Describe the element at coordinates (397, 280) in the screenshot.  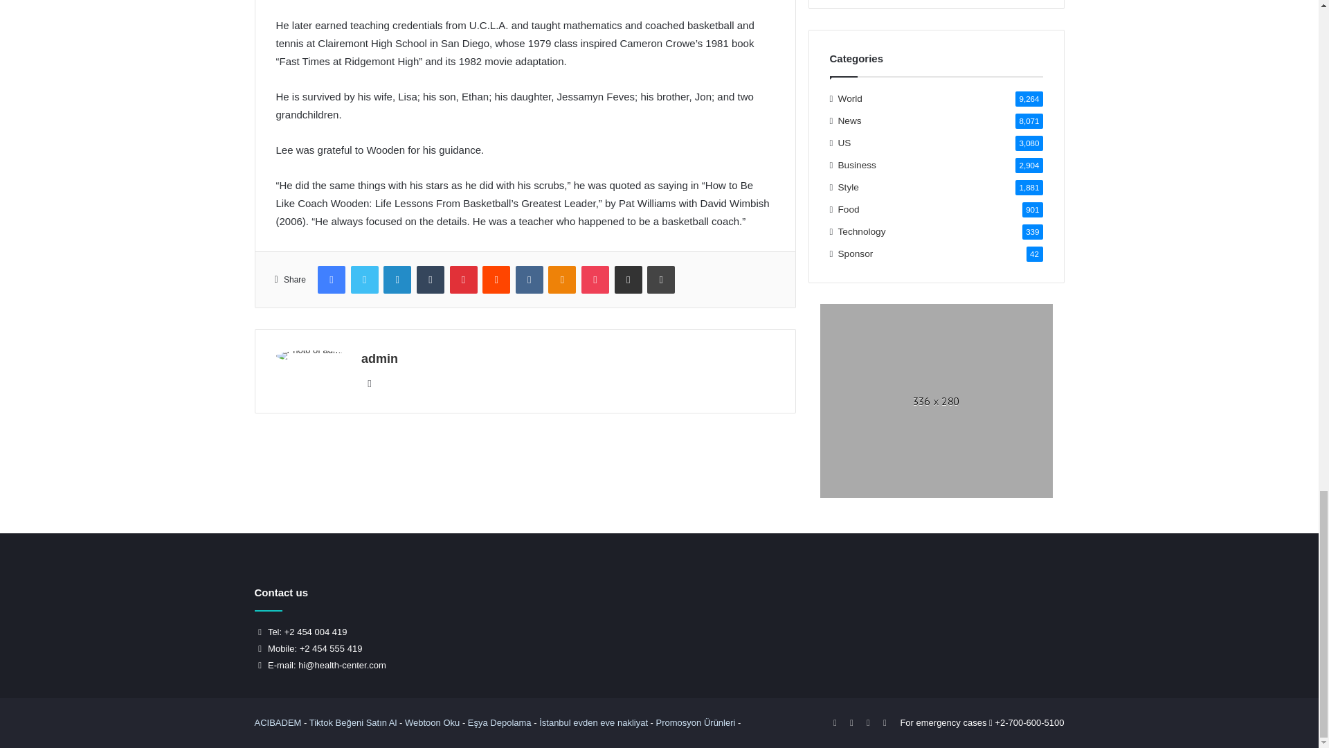
I see `LinkedIn` at that location.